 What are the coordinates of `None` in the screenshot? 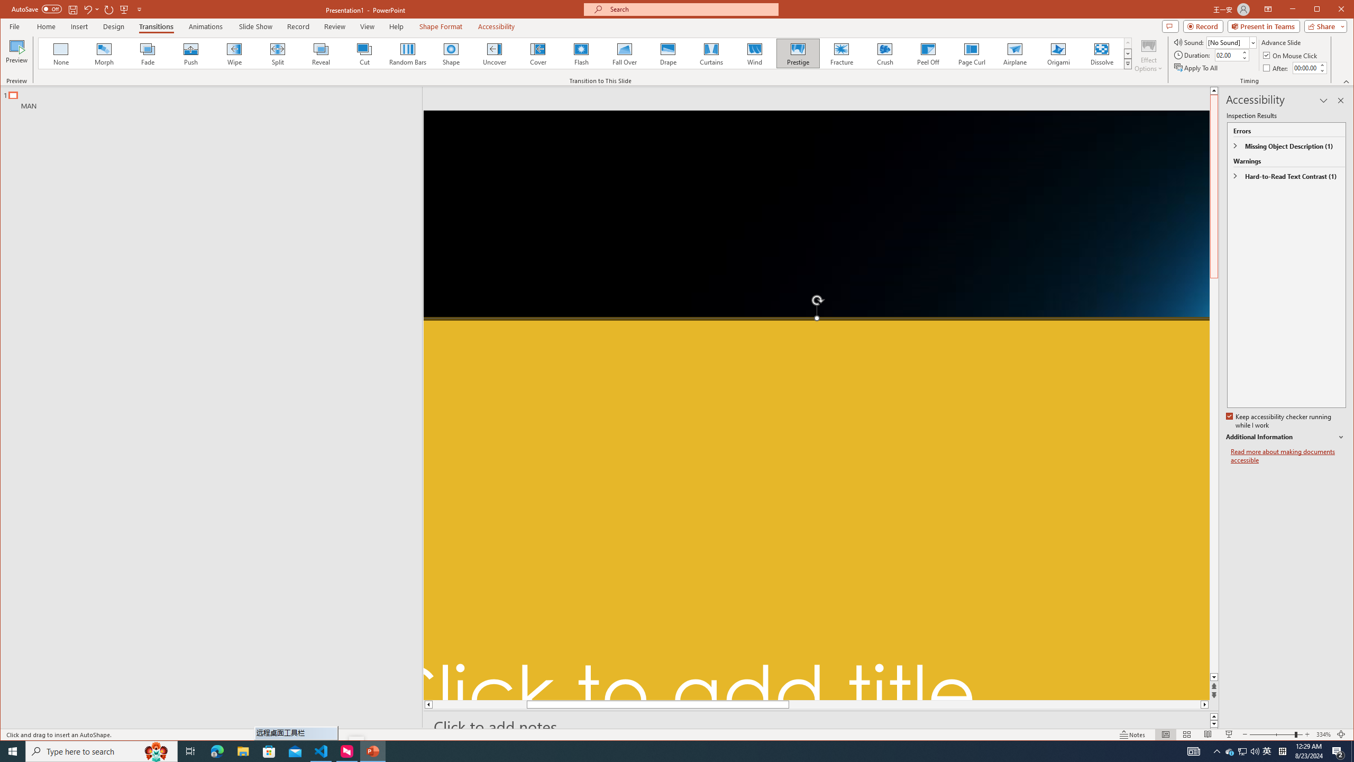 It's located at (61, 53).